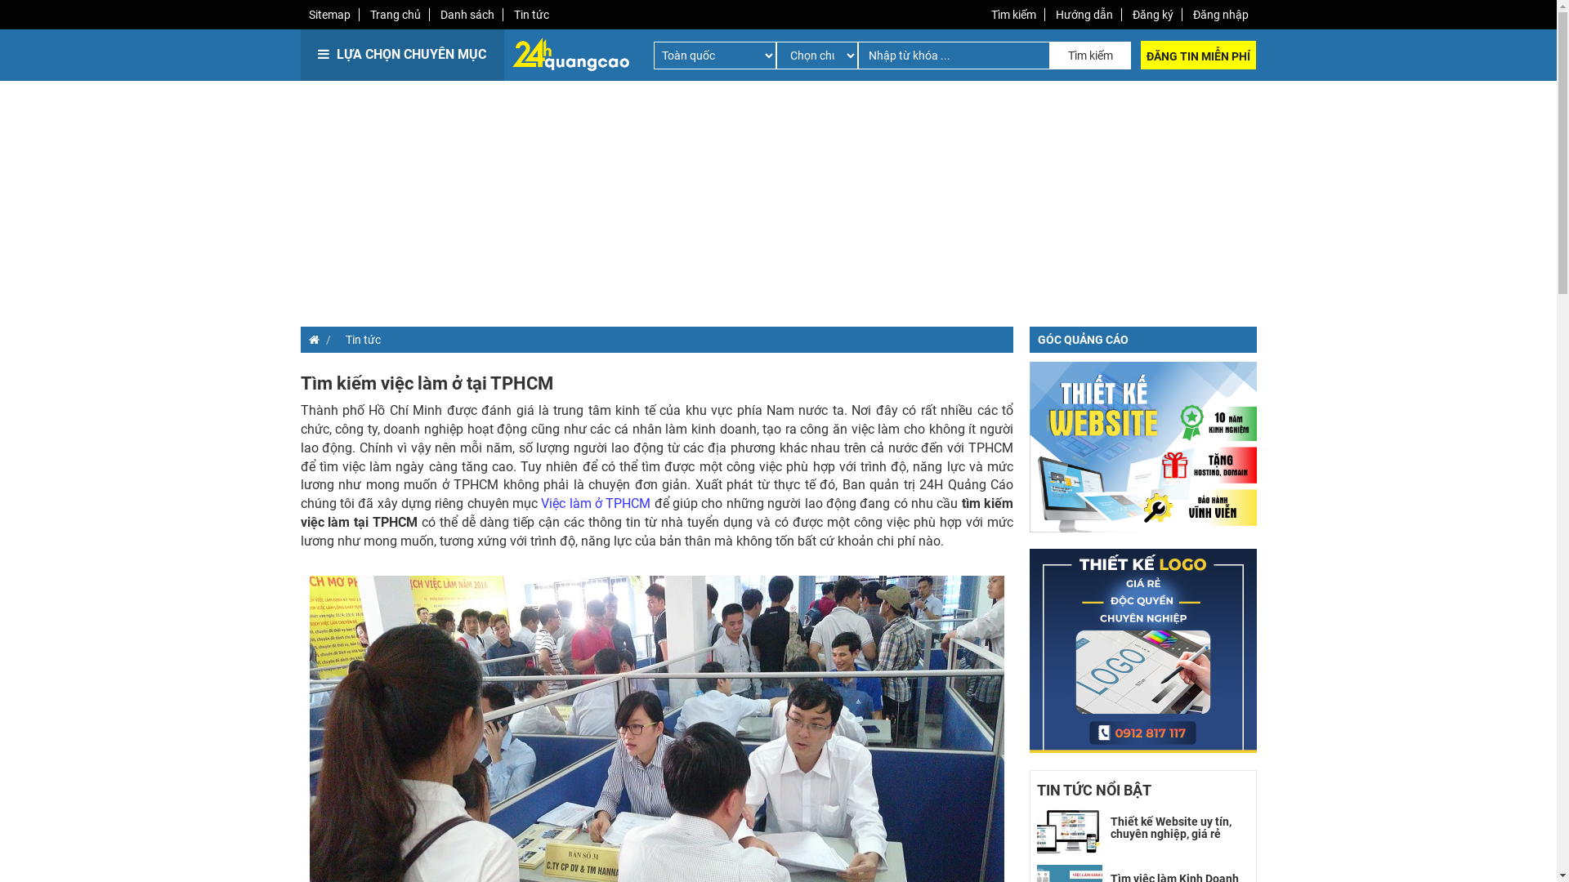 Image resolution: width=1569 pixels, height=882 pixels. Describe the element at coordinates (330, 15) in the screenshot. I see `Sitemap` at that location.